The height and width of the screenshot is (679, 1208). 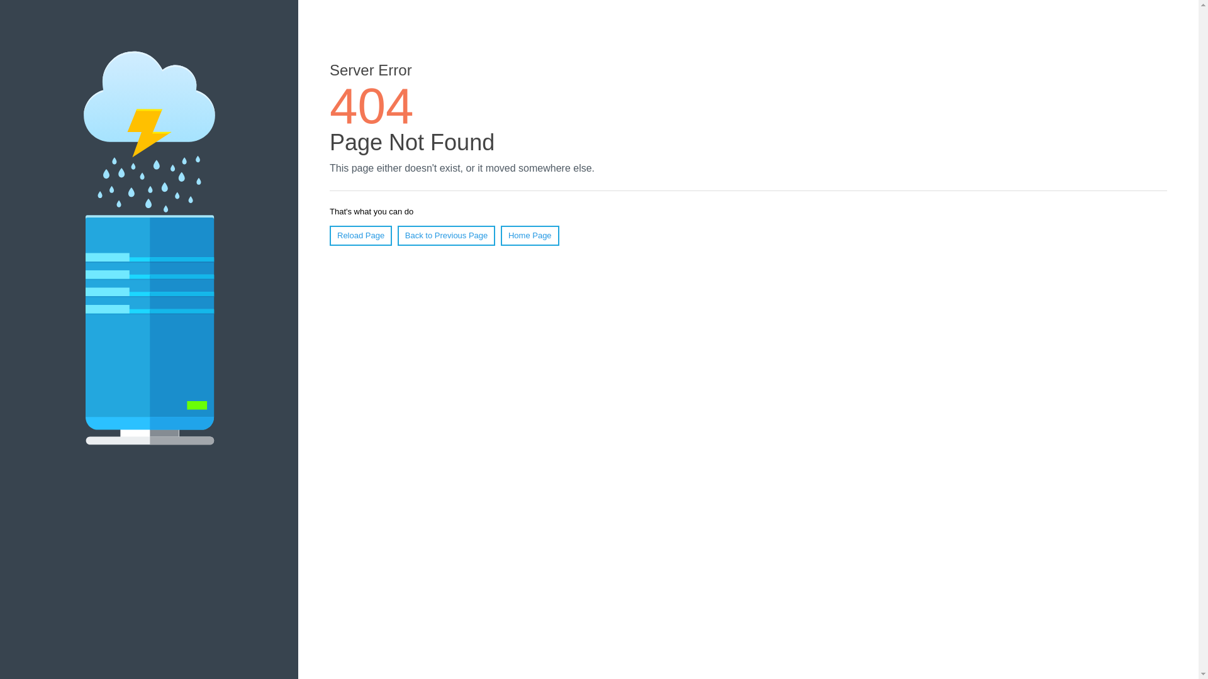 What do you see at coordinates (361, 236) in the screenshot?
I see `Reload Page` at bounding box center [361, 236].